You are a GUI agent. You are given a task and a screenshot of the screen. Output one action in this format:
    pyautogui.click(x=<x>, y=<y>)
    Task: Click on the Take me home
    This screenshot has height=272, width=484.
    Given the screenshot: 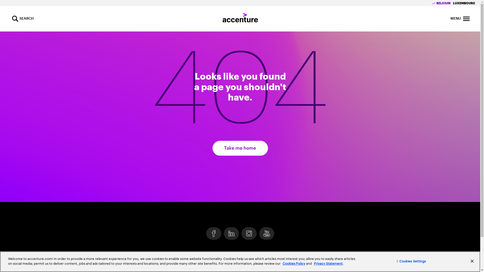 What is the action you would take?
    pyautogui.click(x=240, y=148)
    